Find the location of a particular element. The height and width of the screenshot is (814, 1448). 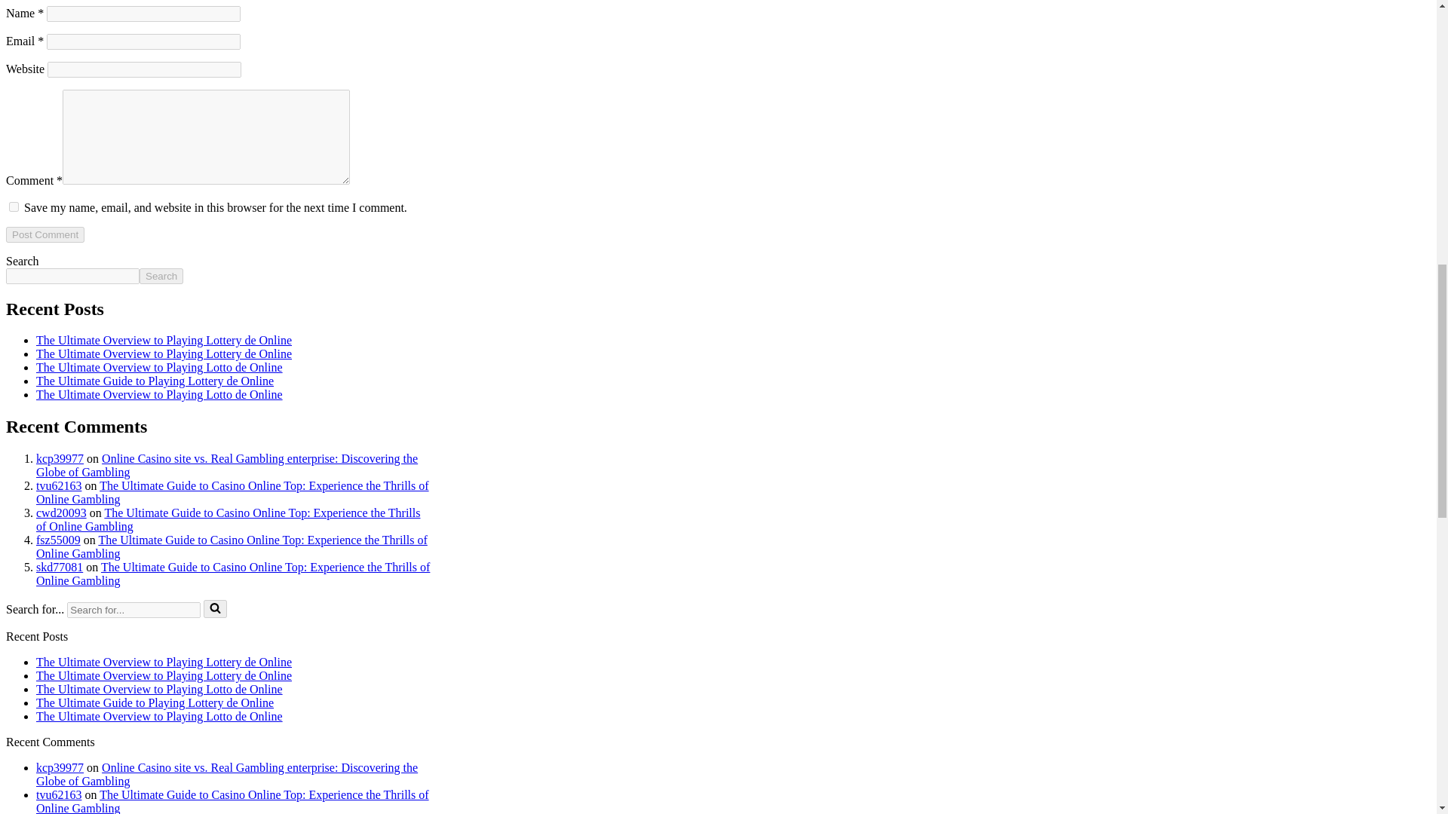

The Ultimate Overview to Playing Lottery de Online is located at coordinates (164, 675).